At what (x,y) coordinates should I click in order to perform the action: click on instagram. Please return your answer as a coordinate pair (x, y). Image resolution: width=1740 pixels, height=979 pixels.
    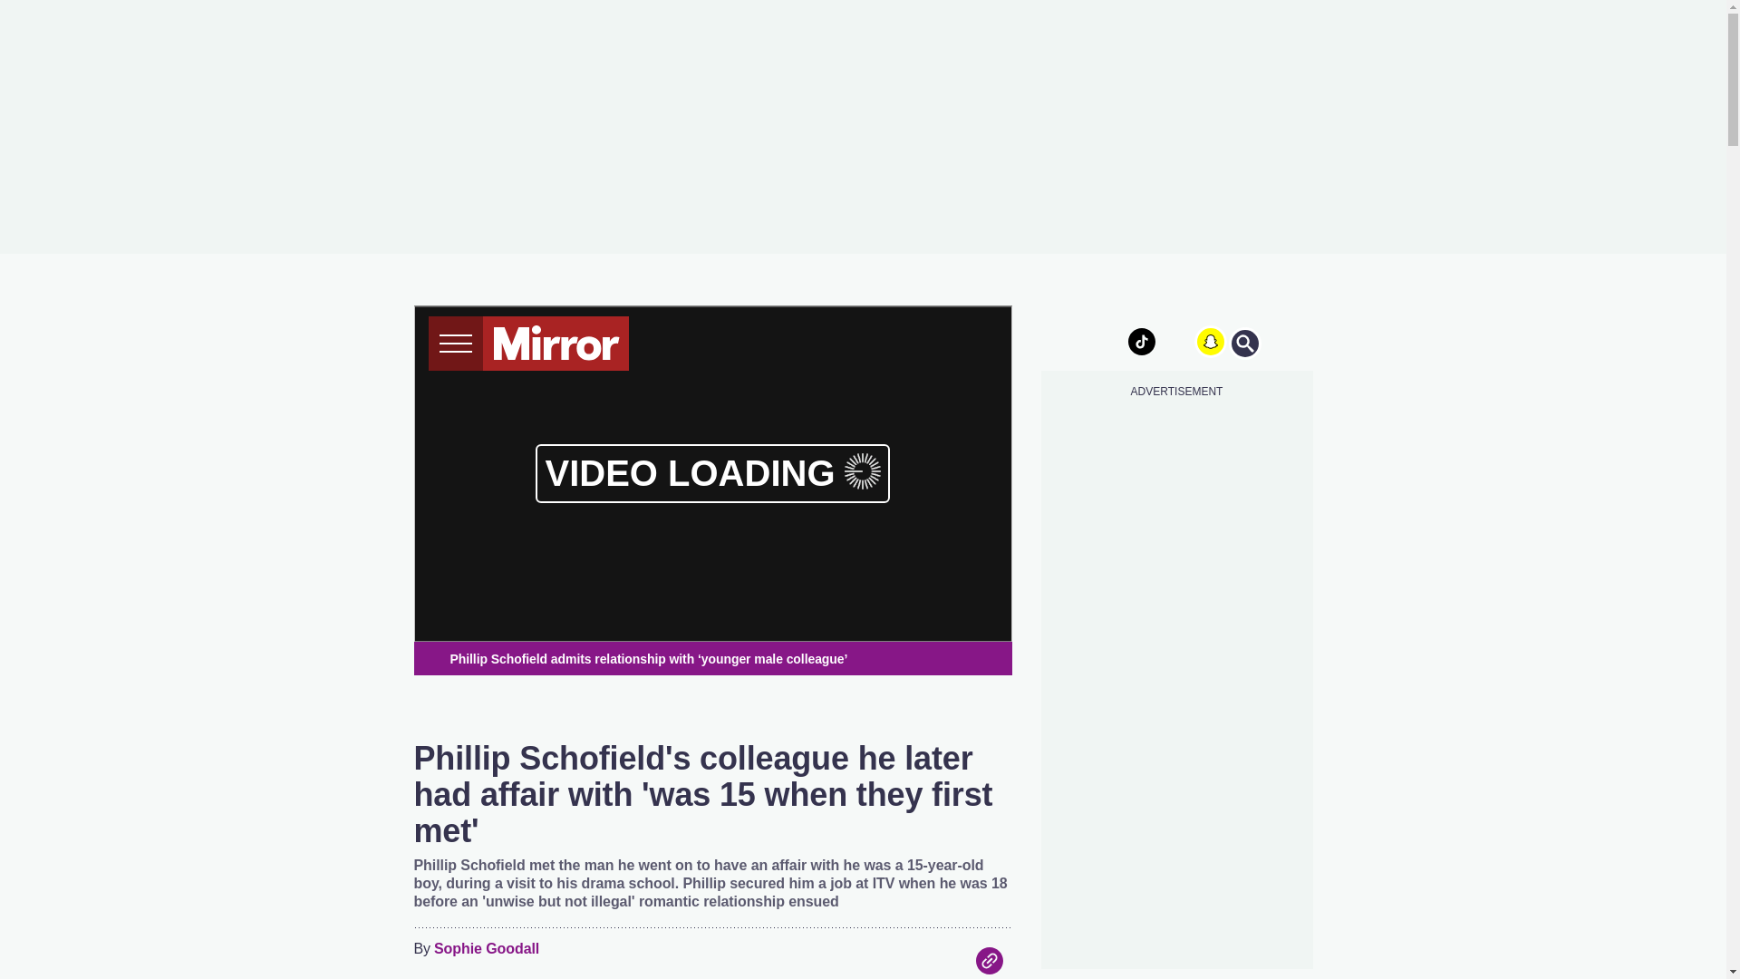
    Looking at the image, I should click on (1176, 341).